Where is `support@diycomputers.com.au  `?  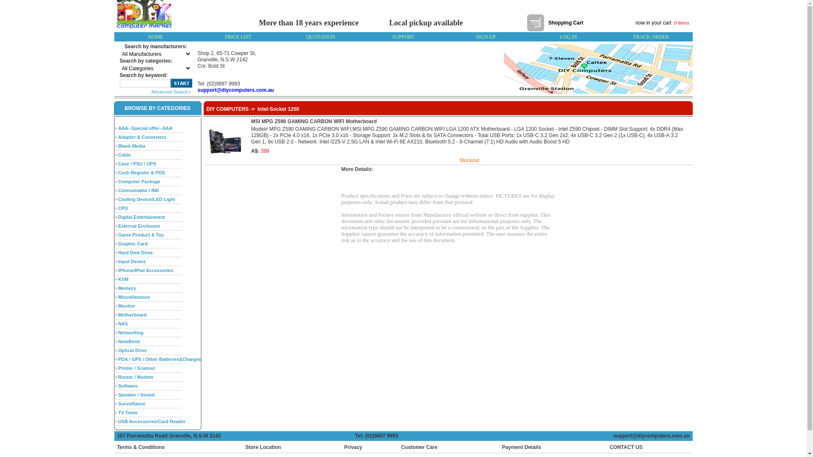
support@diycomputers.com.au   is located at coordinates (653, 436).